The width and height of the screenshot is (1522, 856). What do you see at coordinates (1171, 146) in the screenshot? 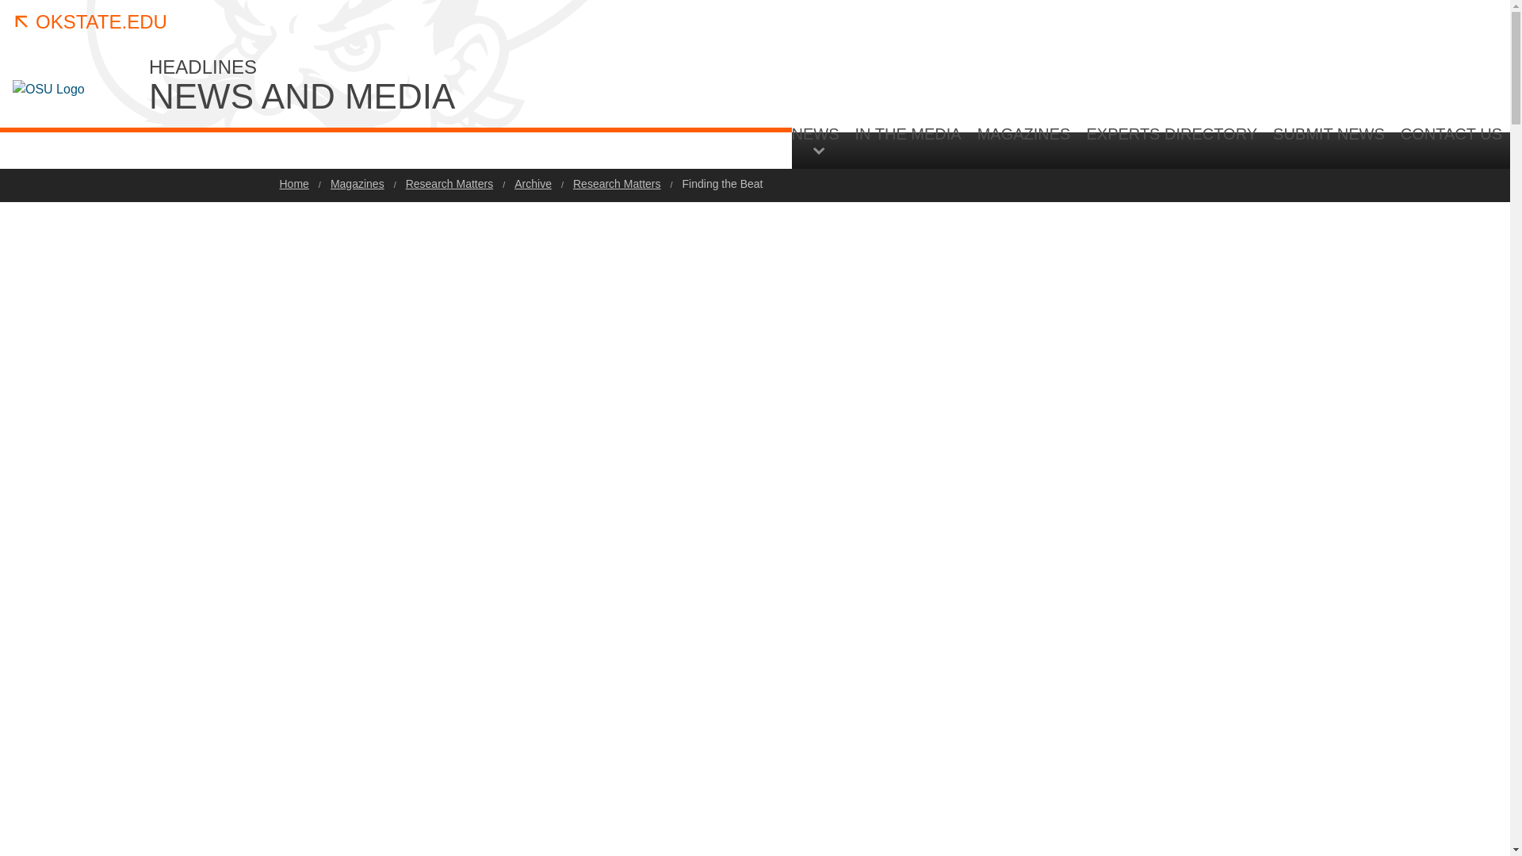
I see `EXPERTS DIRECTORY` at bounding box center [1171, 146].